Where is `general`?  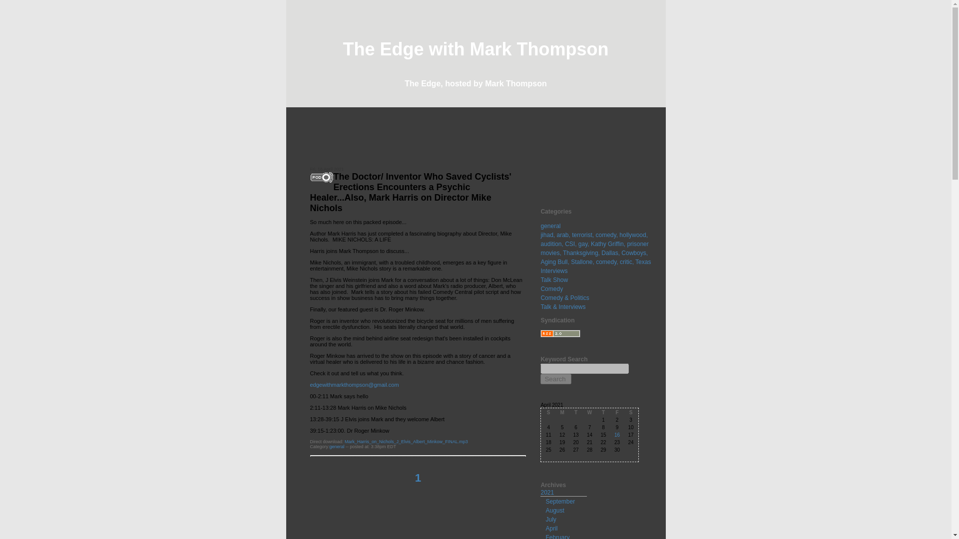
general is located at coordinates (550, 226).